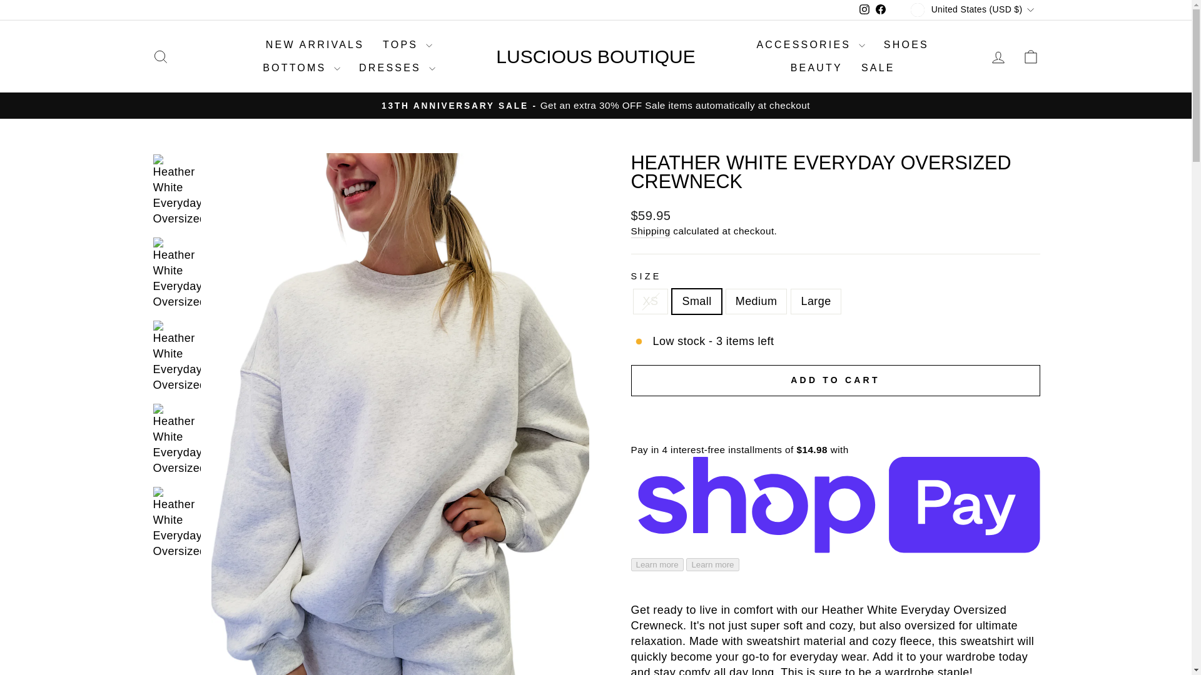 This screenshot has height=675, width=1201. I want to click on ICON-SEARCH, so click(1031, 56).